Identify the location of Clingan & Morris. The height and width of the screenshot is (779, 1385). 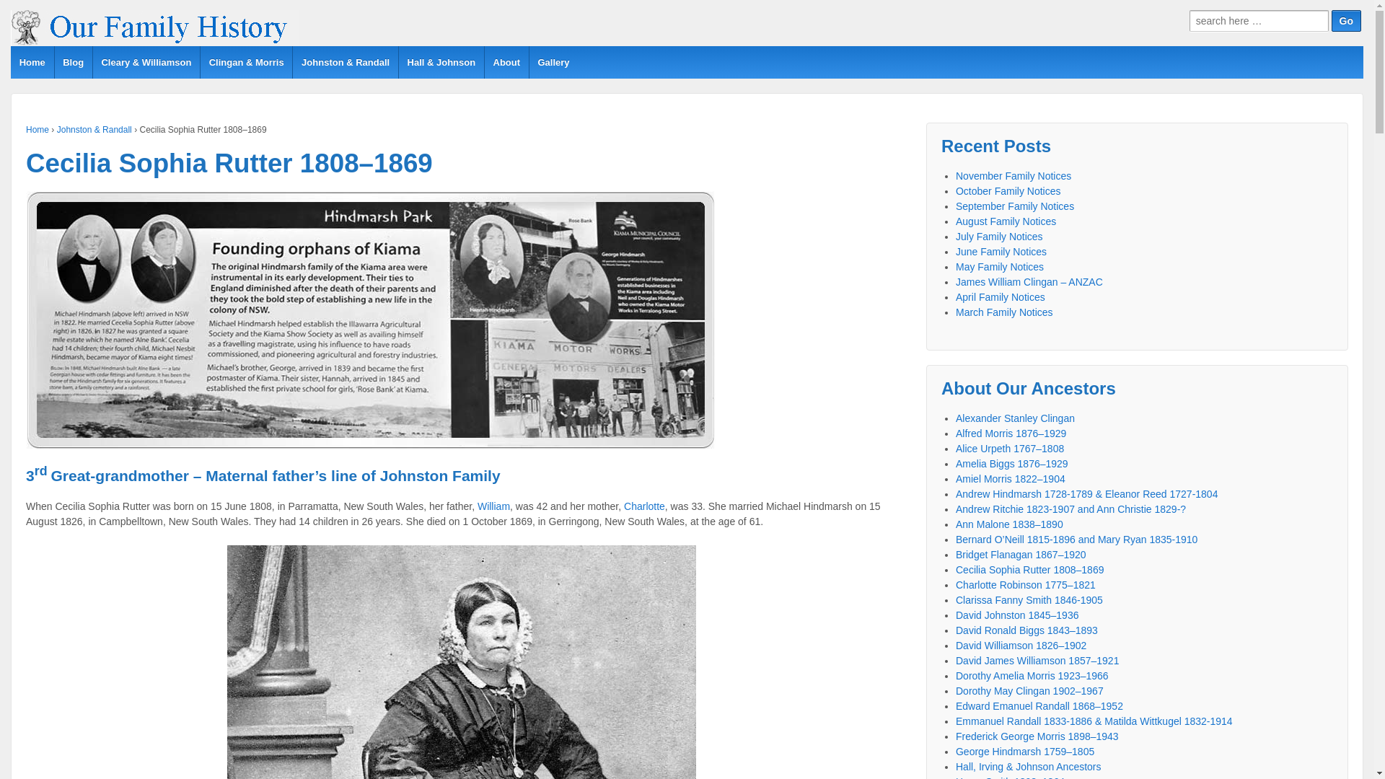
(246, 62).